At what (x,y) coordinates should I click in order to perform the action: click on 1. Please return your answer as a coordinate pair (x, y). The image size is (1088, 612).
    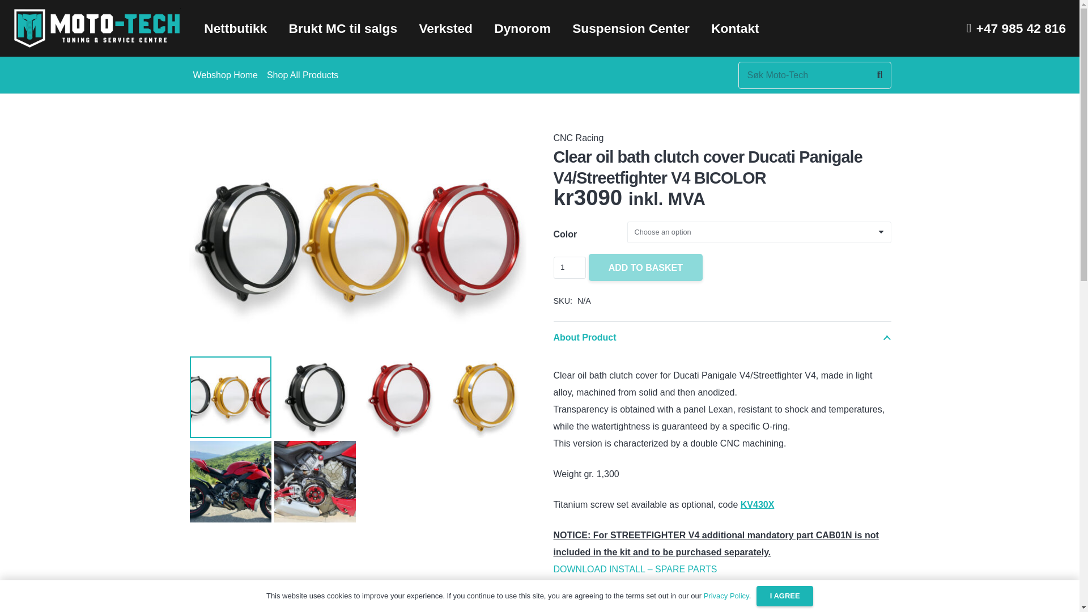
    Looking at the image, I should click on (569, 267).